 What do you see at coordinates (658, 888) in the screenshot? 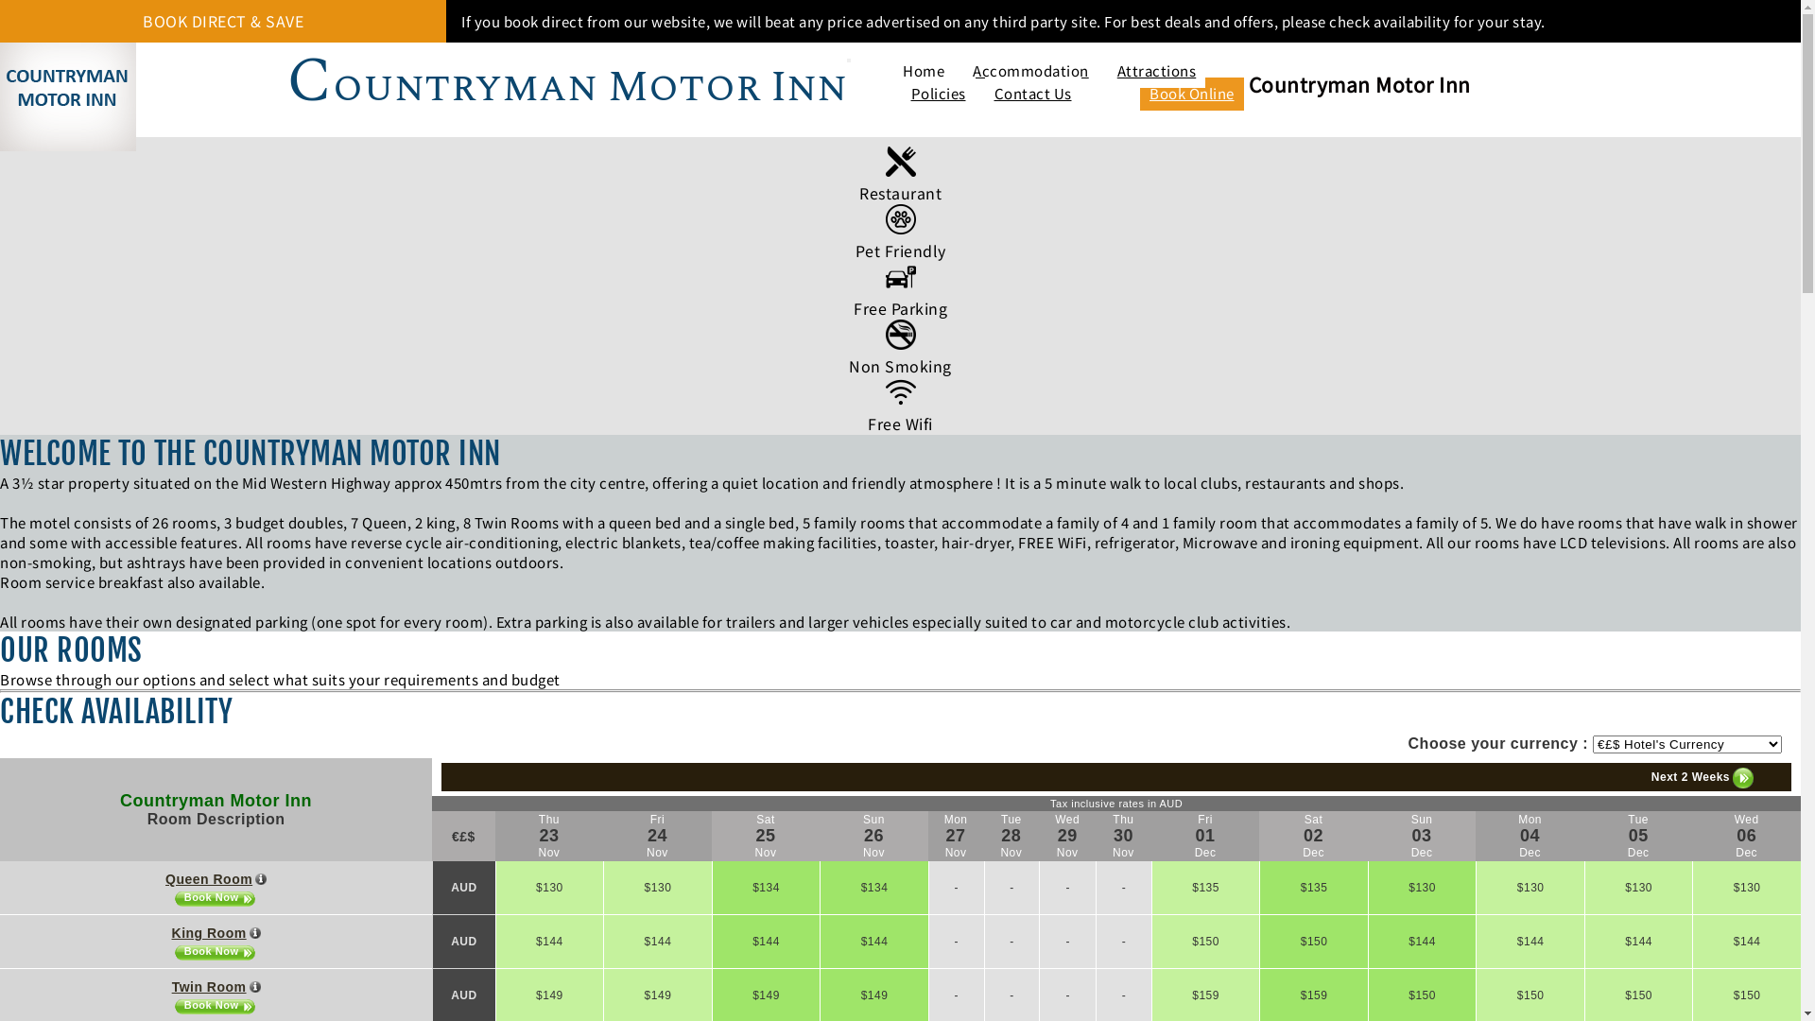
I see `$130` at bounding box center [658, 888].